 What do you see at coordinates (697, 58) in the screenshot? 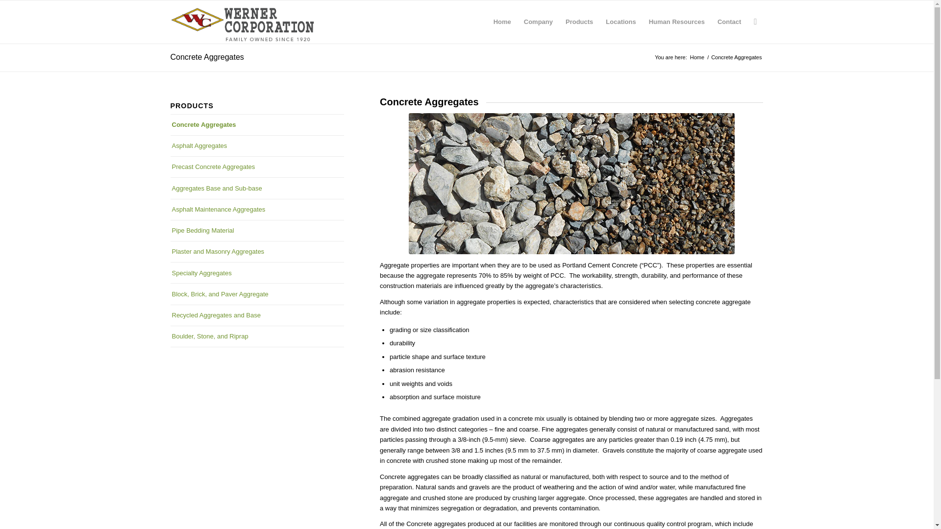
I see `Home` at bounding box center [697, 58].